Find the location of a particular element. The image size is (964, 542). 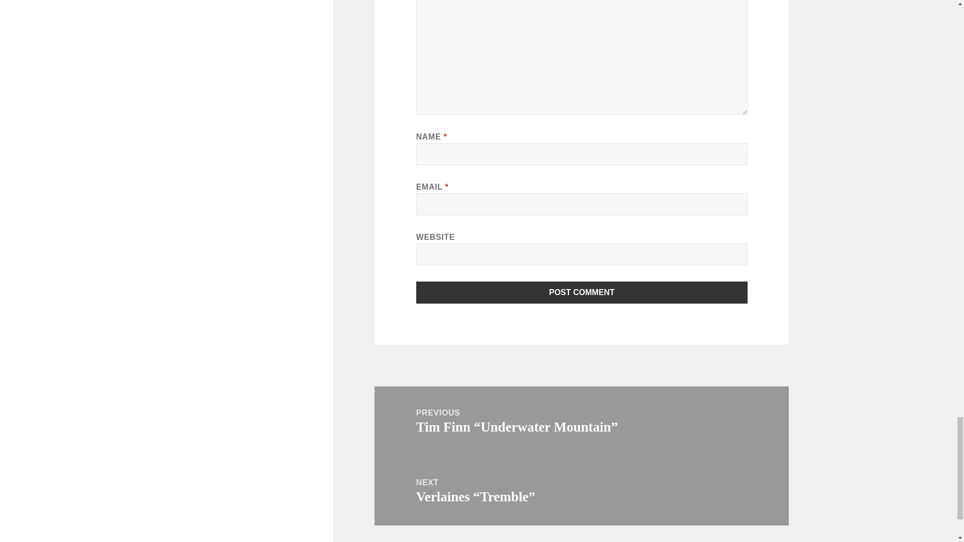

Post Comment is located at coordinates (582, 292).